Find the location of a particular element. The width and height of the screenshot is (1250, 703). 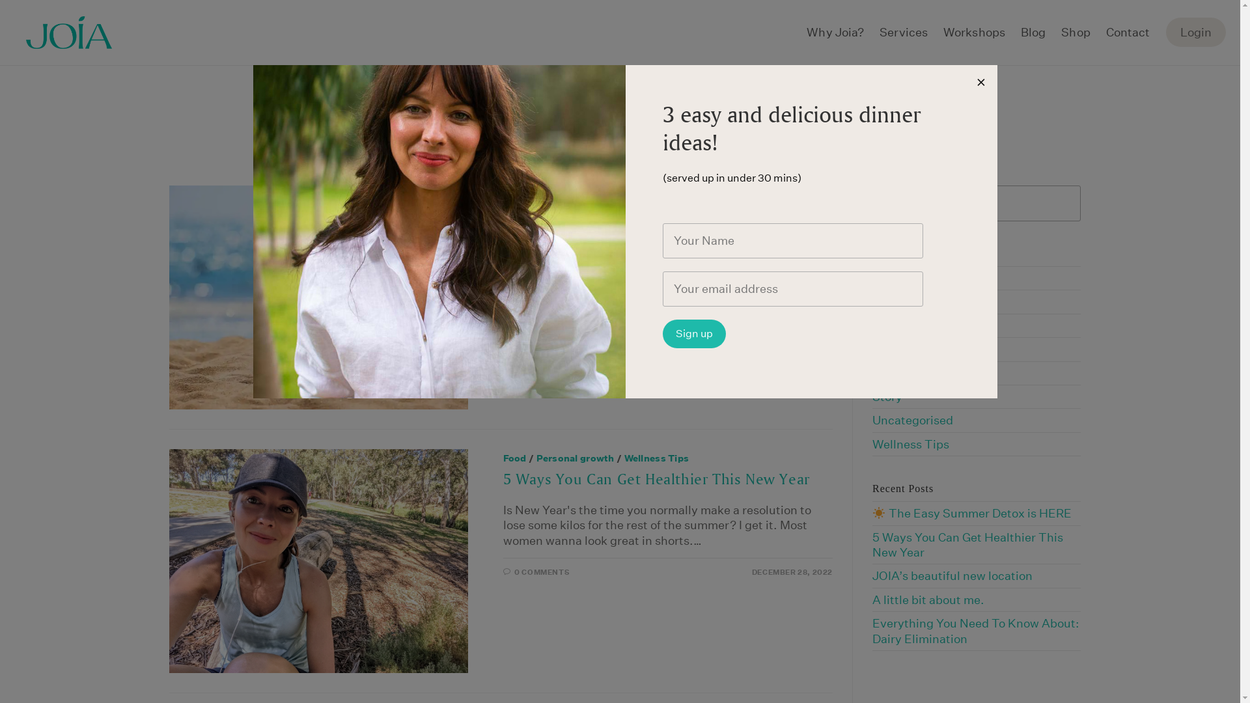

Personal growth is located at coordinates (917, 325).